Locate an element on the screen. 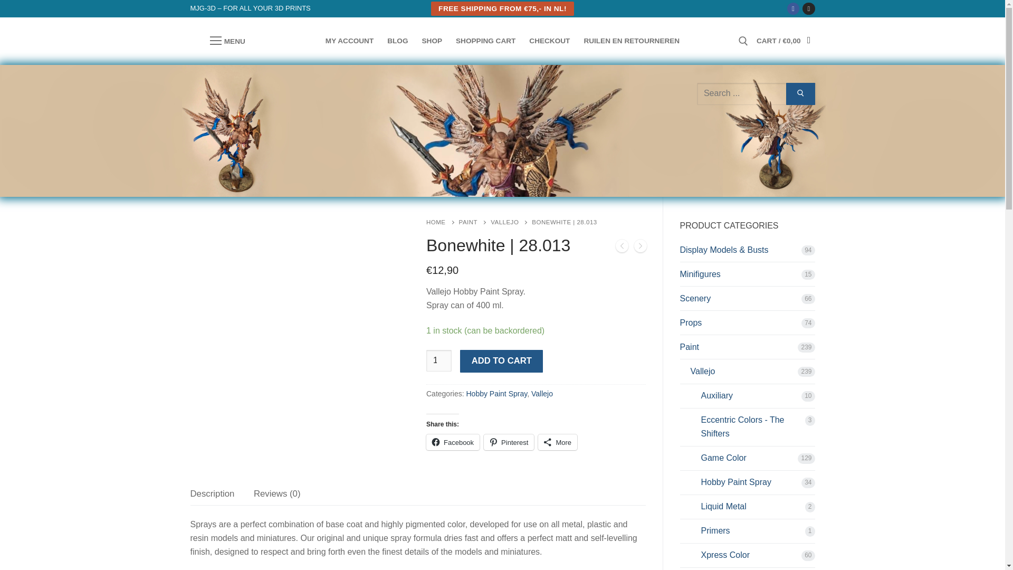  ADD TO CART is located at coordinates (501, 361).